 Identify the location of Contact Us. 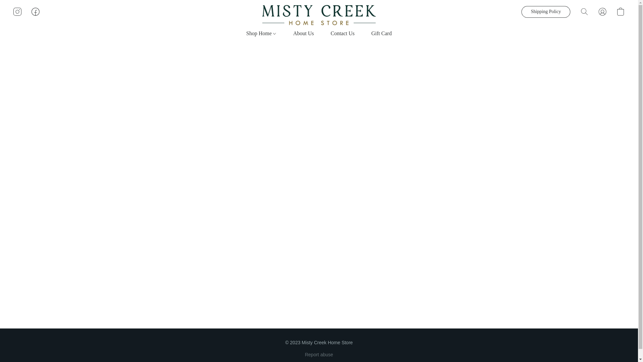
(342, 34).